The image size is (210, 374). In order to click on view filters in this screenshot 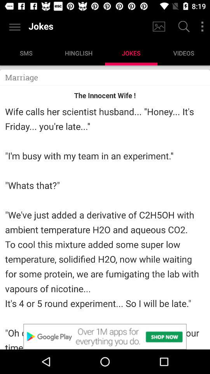, I will do `click(202, 26)`.